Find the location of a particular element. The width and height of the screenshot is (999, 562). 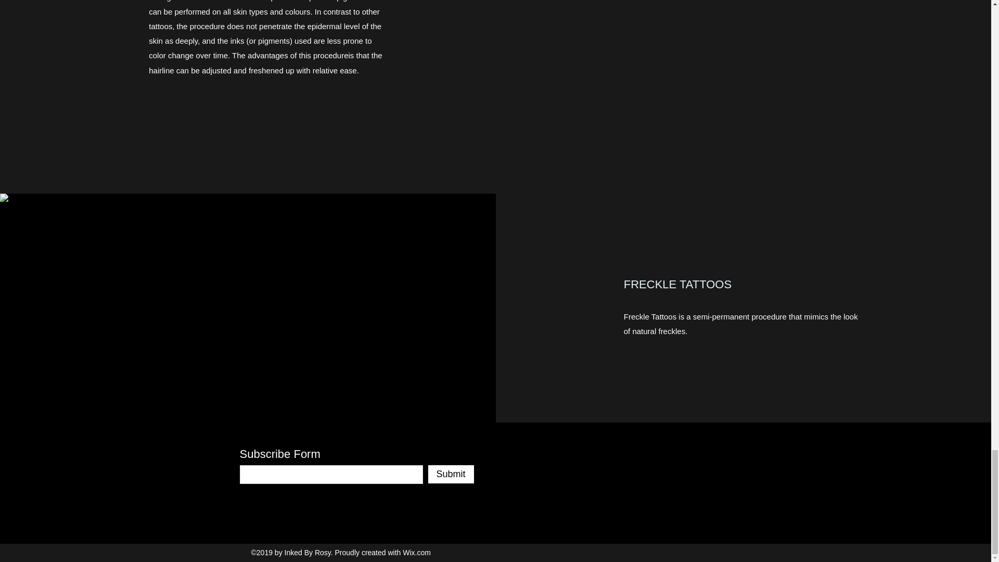

Submit is located at coordinates (451, 474).